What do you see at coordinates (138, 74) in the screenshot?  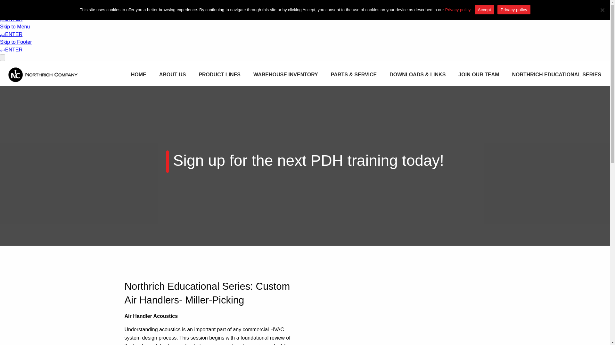 I see `HOME` at bounding box center [138, 74].